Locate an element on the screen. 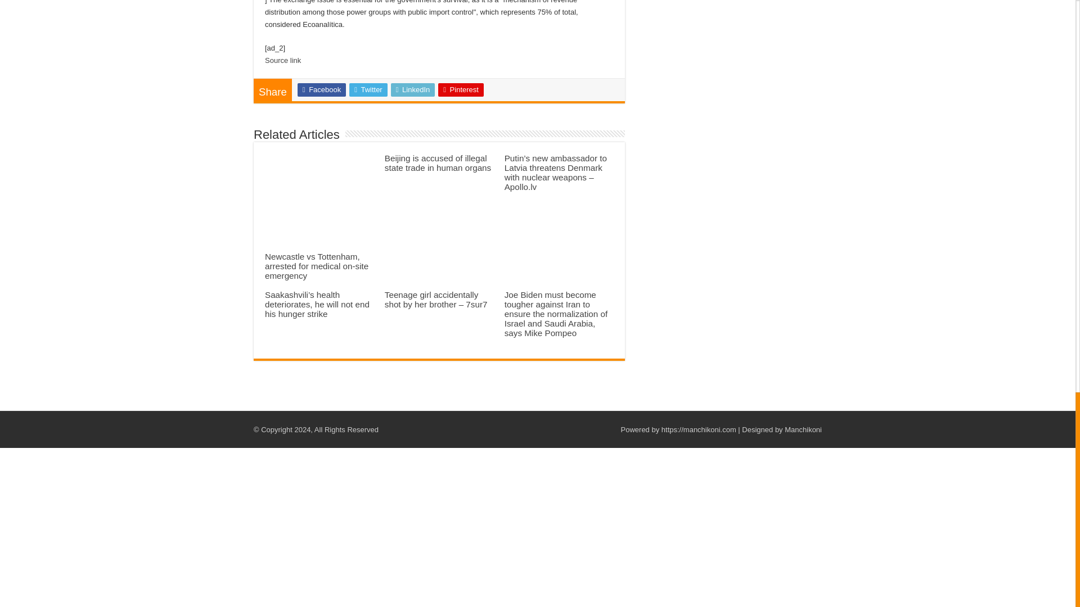  Facebook is located at coordinates (322, 89).